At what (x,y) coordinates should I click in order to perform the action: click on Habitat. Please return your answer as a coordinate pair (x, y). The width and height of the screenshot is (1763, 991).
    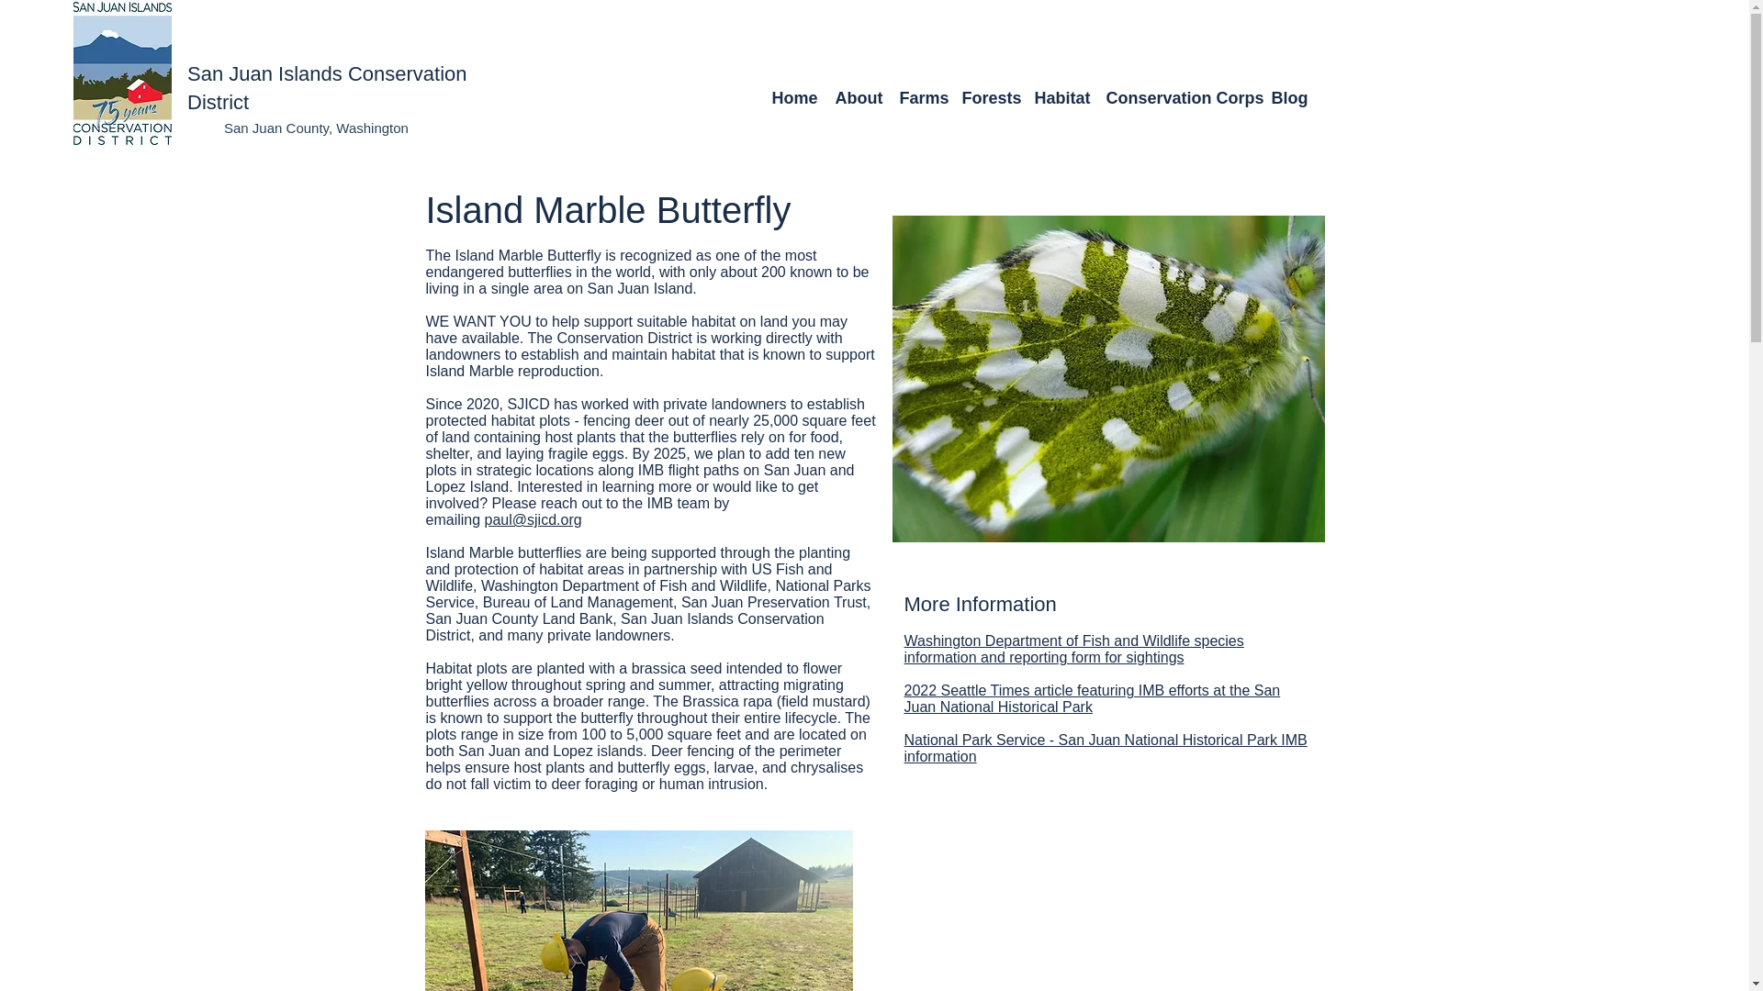
    Looking at the image, I should click on (1060, 97).